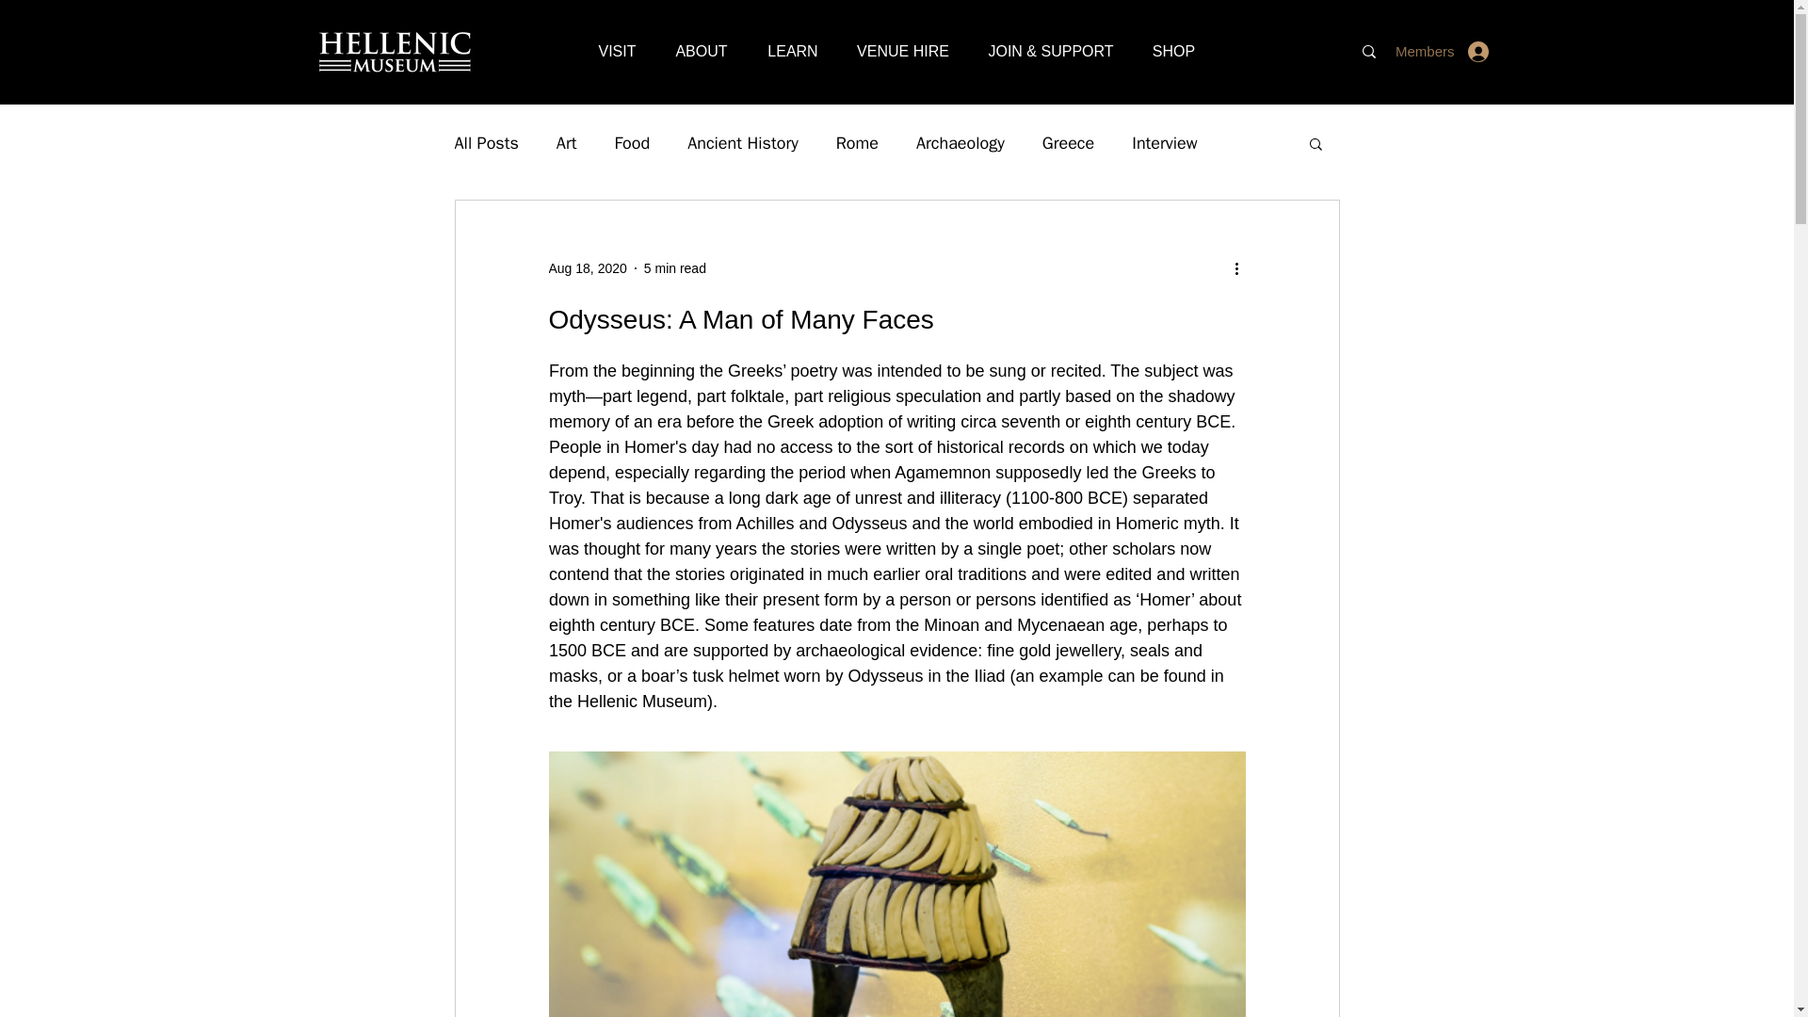 The width and height of the screenshot is (1808, 1017). Describe the element at coordinates (674, 267) in the screenshot. I see `5 min read` at that location.